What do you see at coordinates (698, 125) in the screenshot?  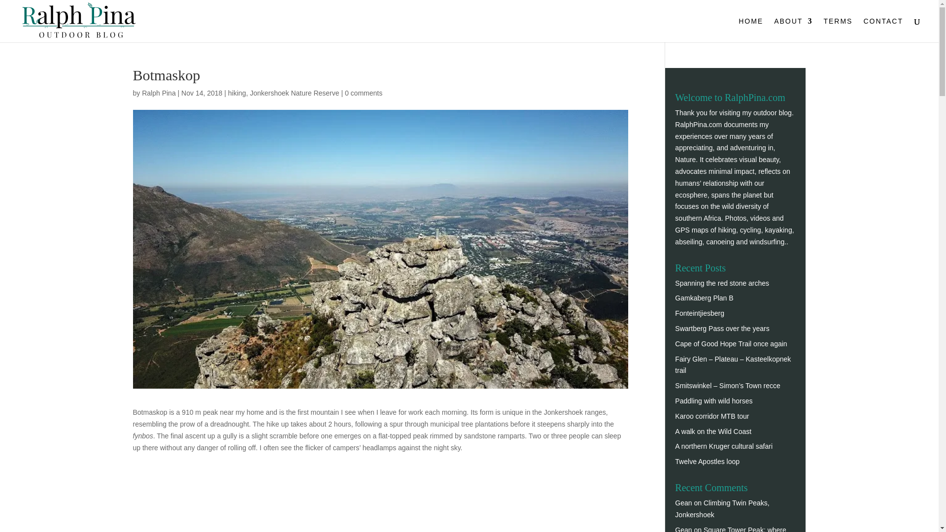 I see `RalphPina.com` at bounding box center [698, 125].